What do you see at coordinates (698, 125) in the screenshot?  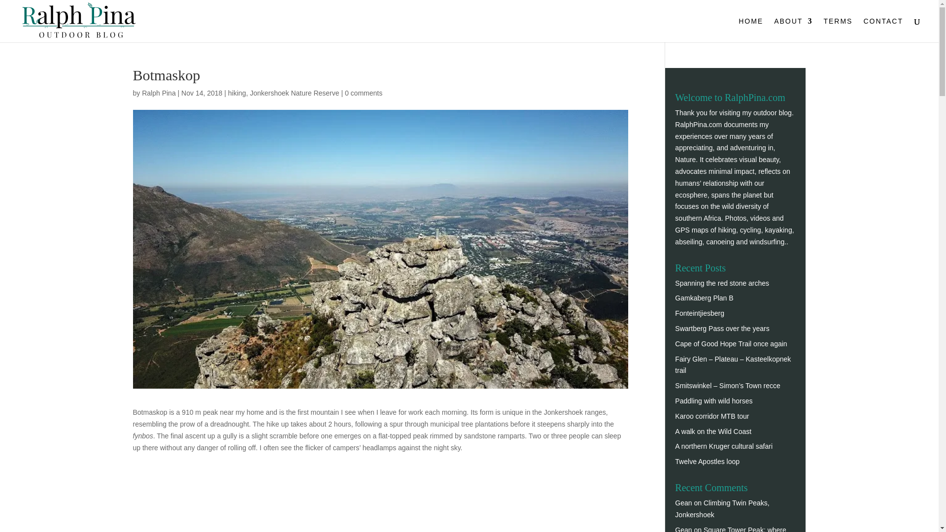 I see `RalphPina.com` at bounding box center [698, 125].